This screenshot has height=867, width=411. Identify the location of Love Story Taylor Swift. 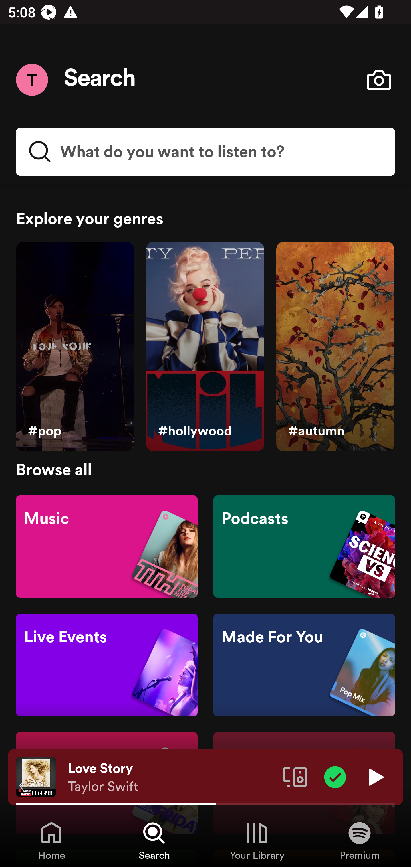
(171, 777).